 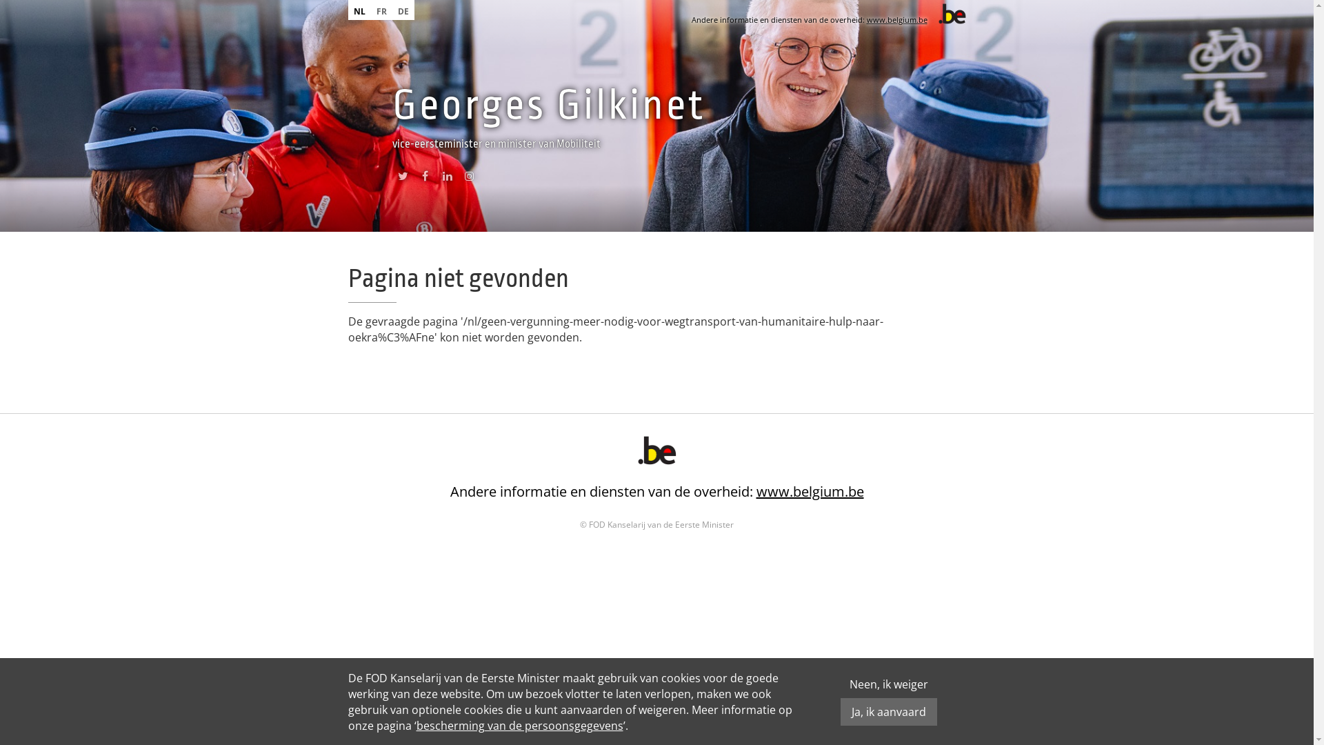 I want to click on instagram, so click(x=469, y=179).